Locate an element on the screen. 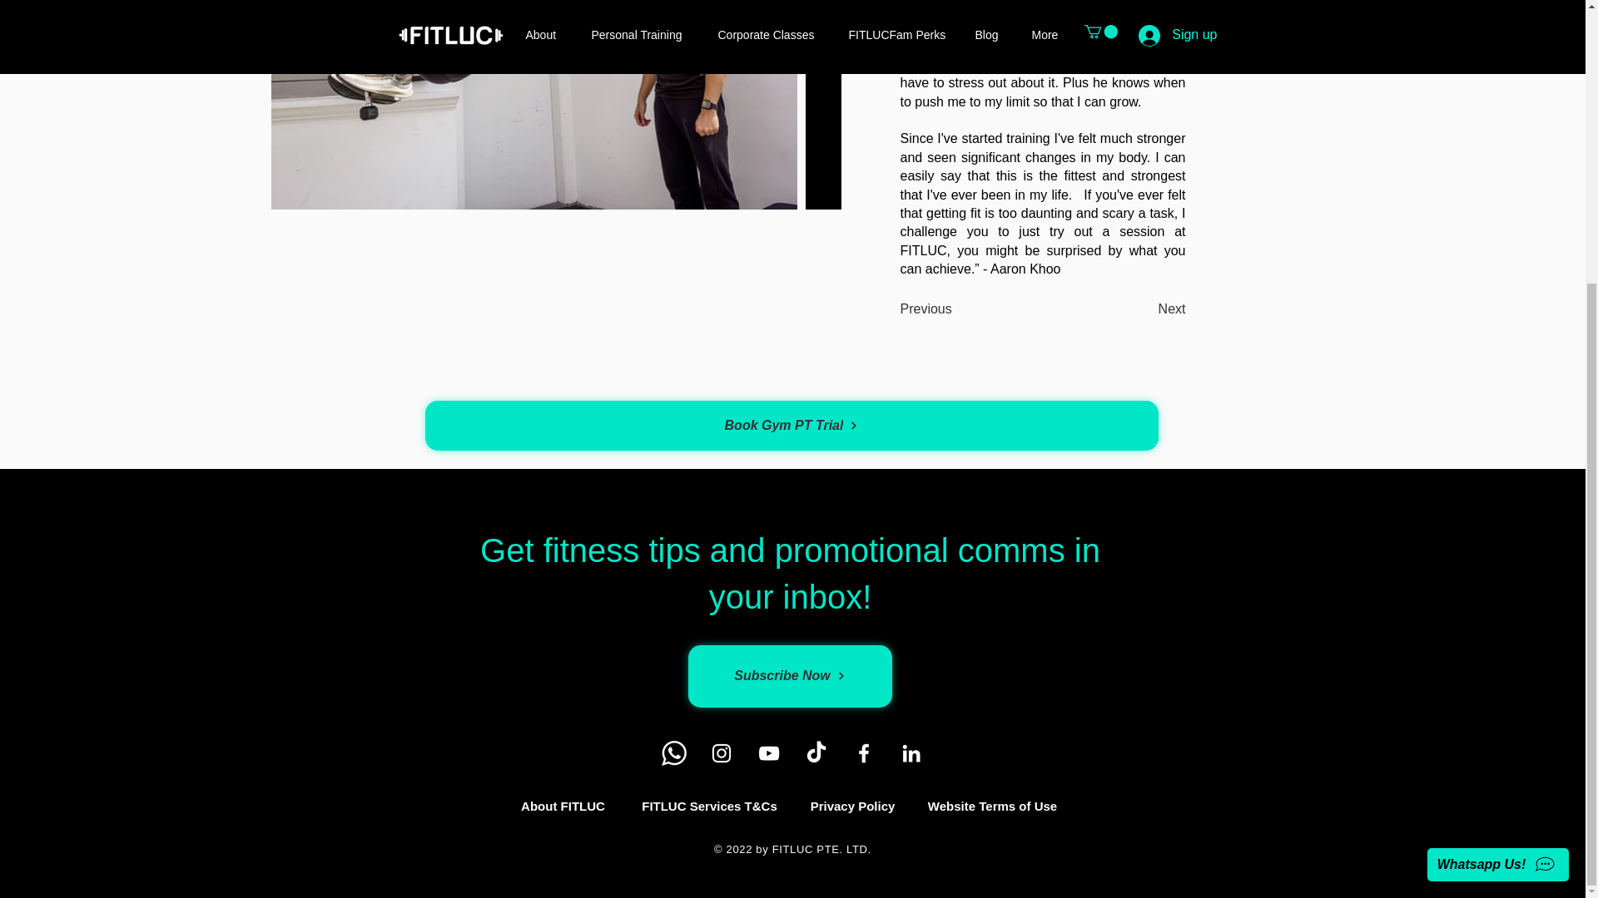 Image resolution: width=1598 pixels, height=898 pixels. Website Terms of Use is located at coordinates (992, 807).